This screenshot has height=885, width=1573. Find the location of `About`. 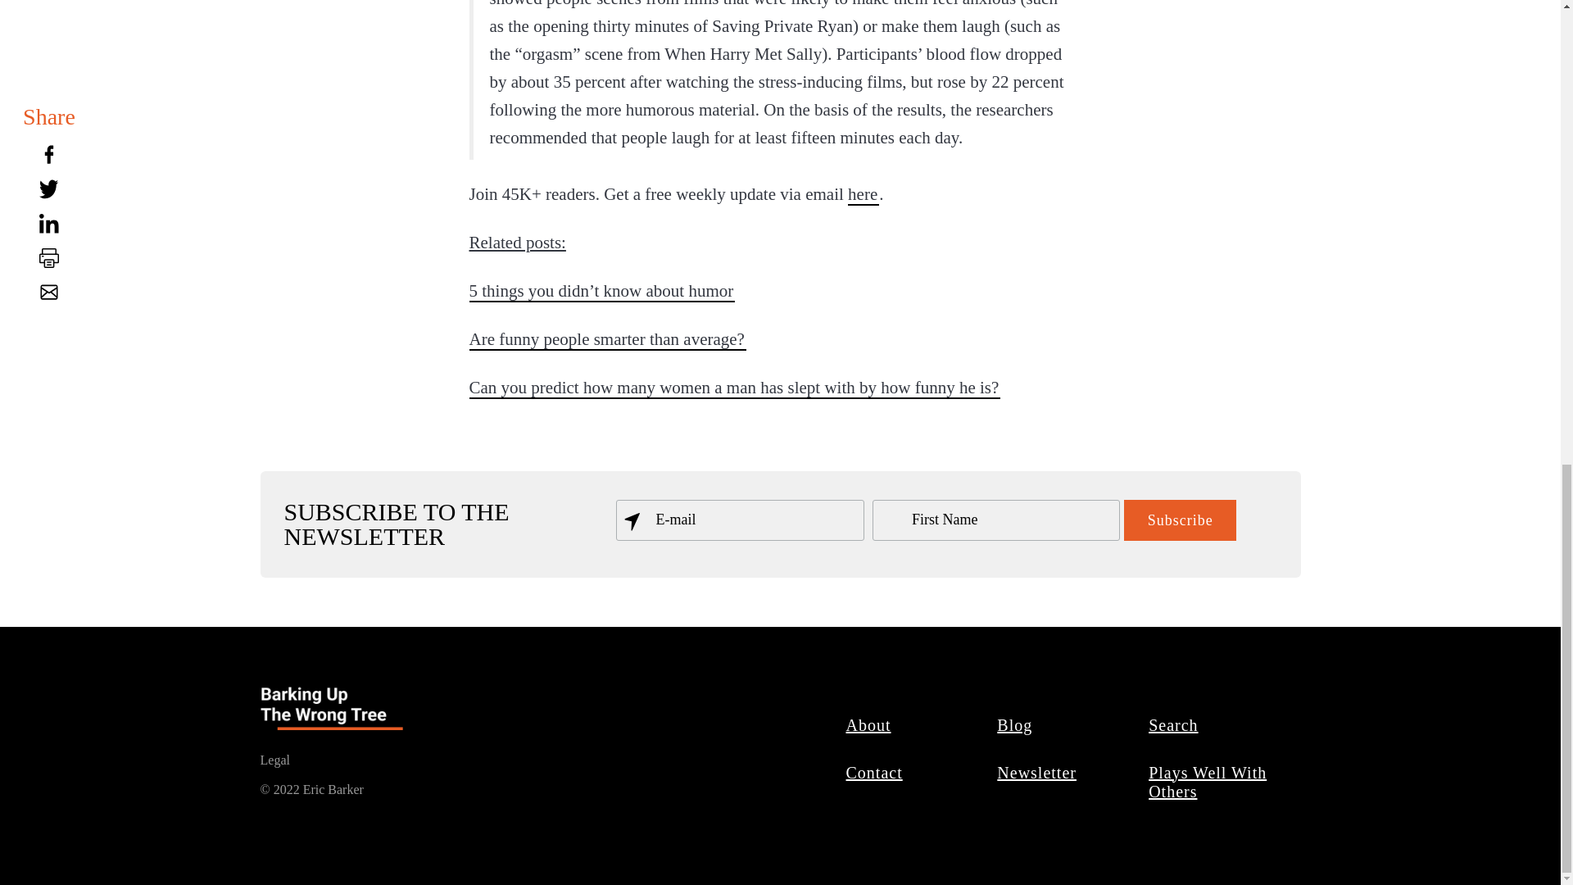

About is located at coordinates (868, 724).